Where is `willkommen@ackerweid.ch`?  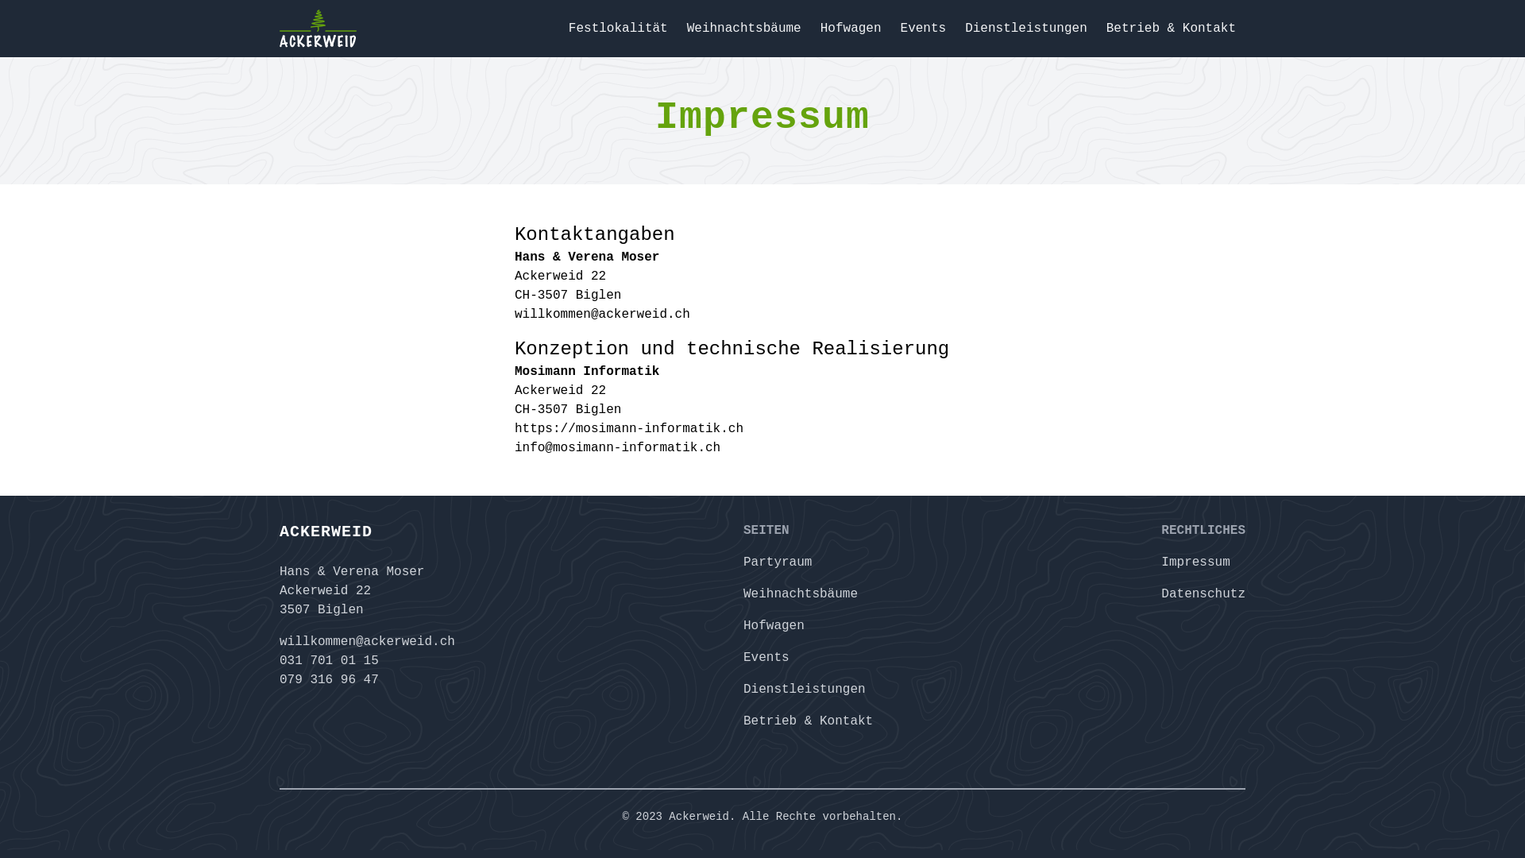 willkommen@ackerweid.ch is located at coordinates (367, 642).